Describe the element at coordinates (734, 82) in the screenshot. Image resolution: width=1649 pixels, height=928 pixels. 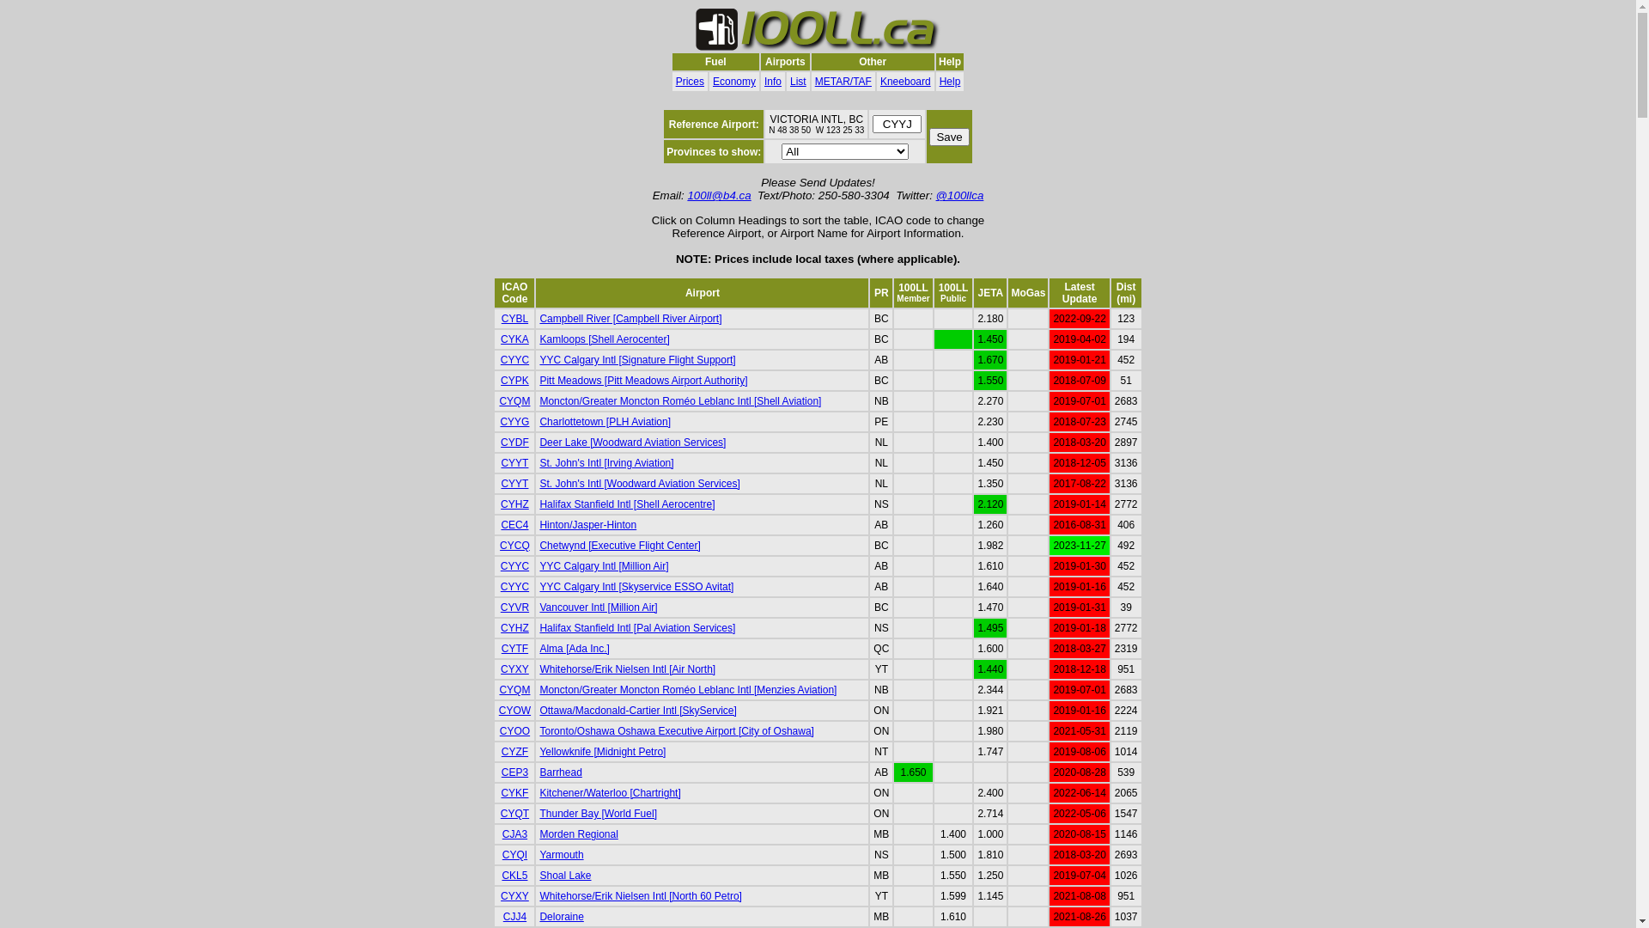
I see `Economy` at that location.